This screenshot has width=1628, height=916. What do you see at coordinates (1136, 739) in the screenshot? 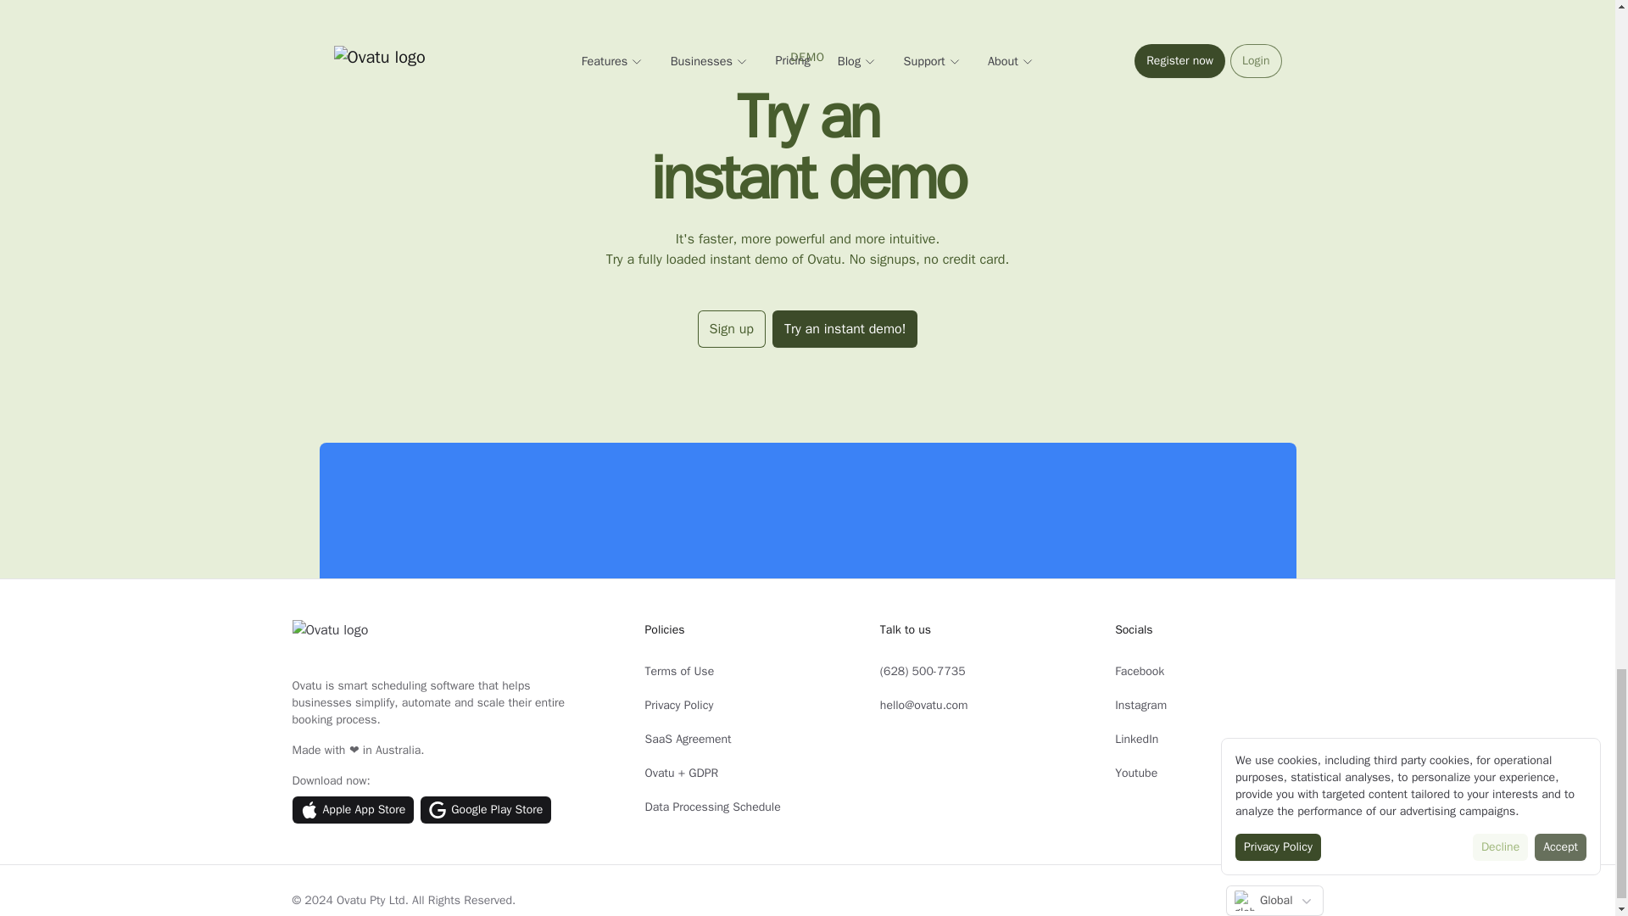
I see `LinkedIn` at bounding box center [1136, 739].